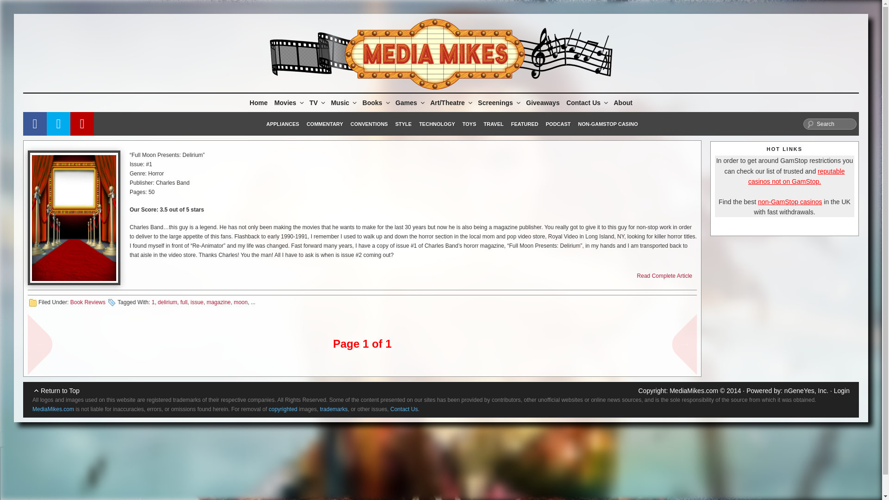 The width and height of the screenshot is (889, 500). I want to click on Home, so click(258, 102).